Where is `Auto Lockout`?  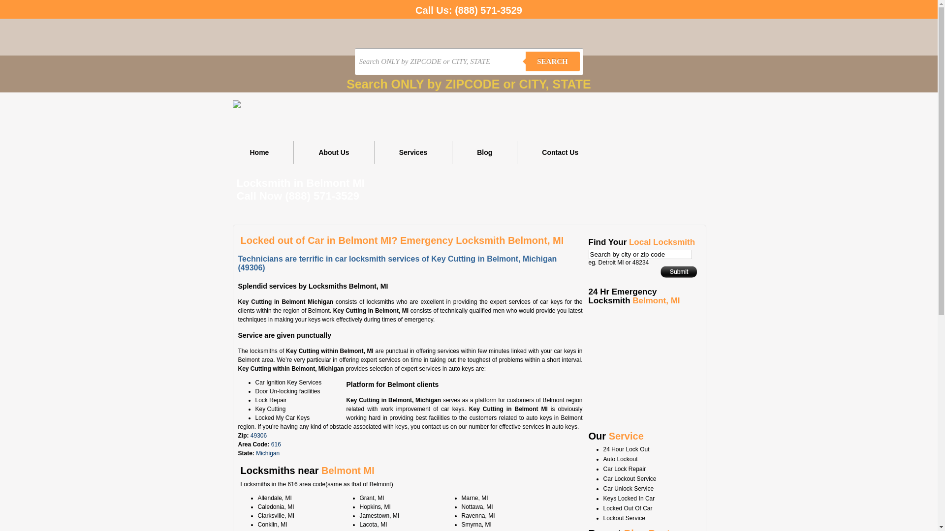 Auto Lockout is located at coordinates (621, 459).